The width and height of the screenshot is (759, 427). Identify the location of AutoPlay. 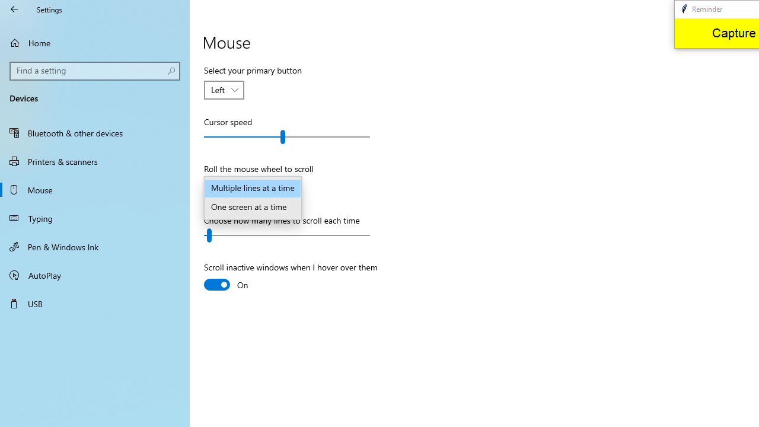
(95, 275).